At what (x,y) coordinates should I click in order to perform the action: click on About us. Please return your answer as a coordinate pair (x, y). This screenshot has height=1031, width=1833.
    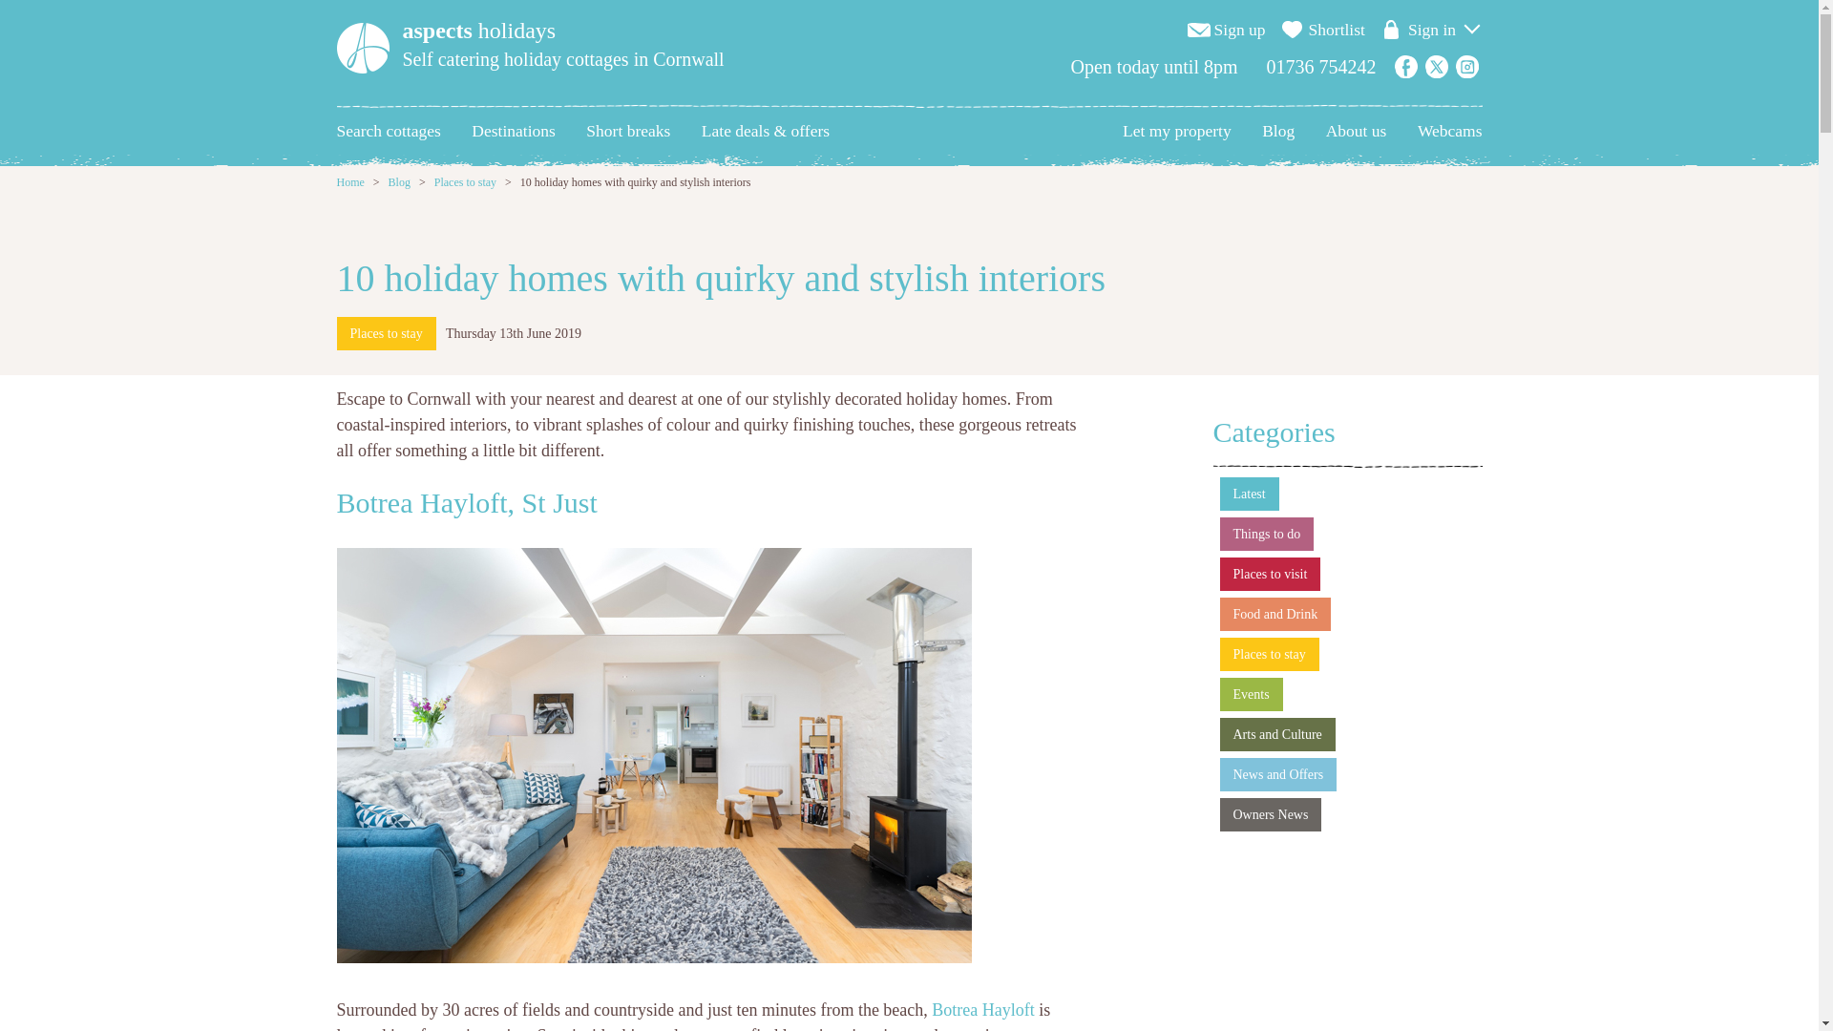
    Looking at the image, I should click on (1356, 131).